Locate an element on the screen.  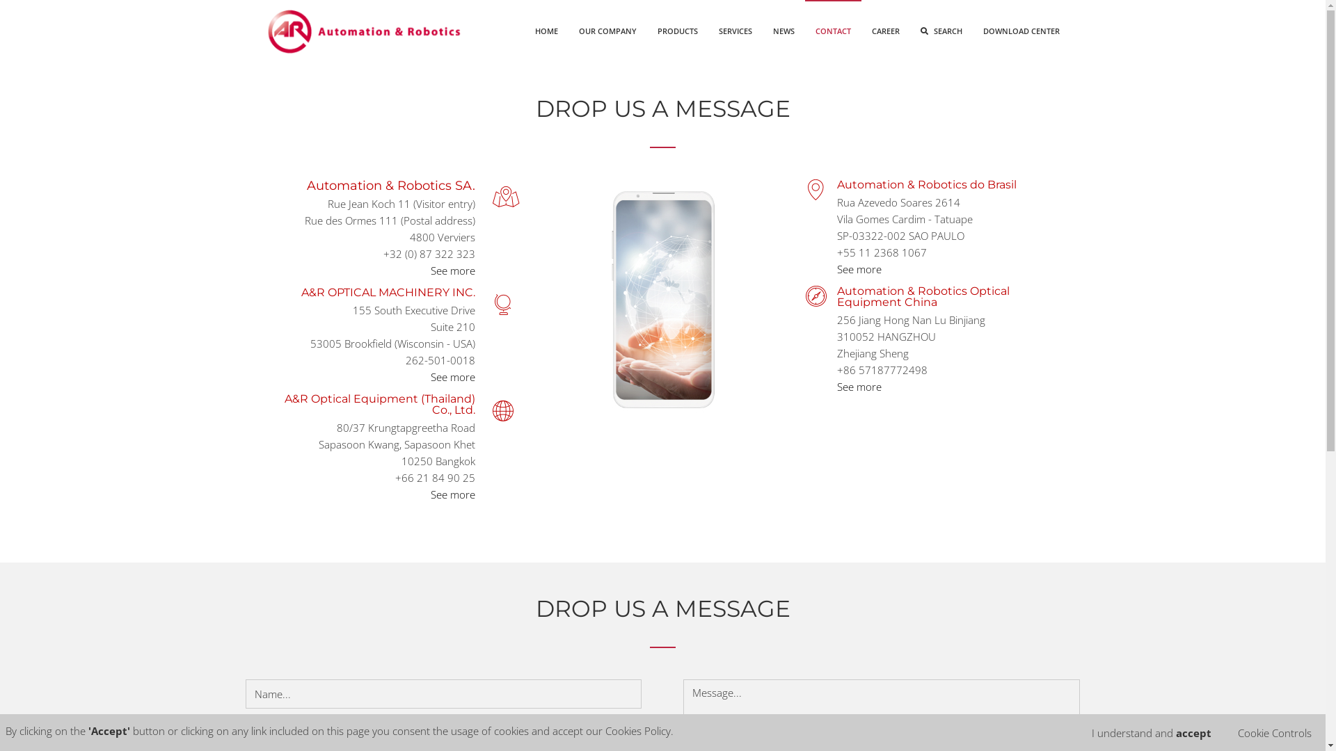
See more is located at coordinates (452, 377).